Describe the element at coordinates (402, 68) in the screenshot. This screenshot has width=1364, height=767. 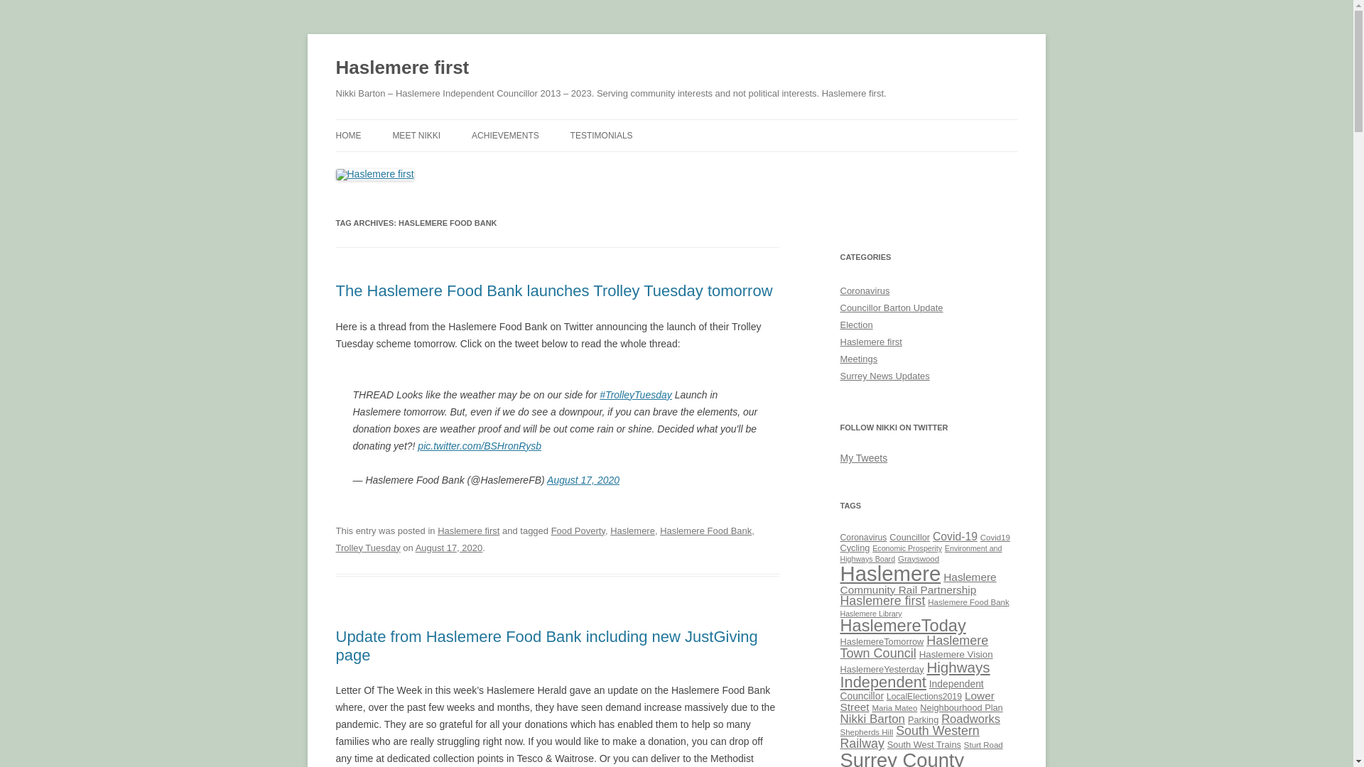
I see `Haslemere first` at that location.